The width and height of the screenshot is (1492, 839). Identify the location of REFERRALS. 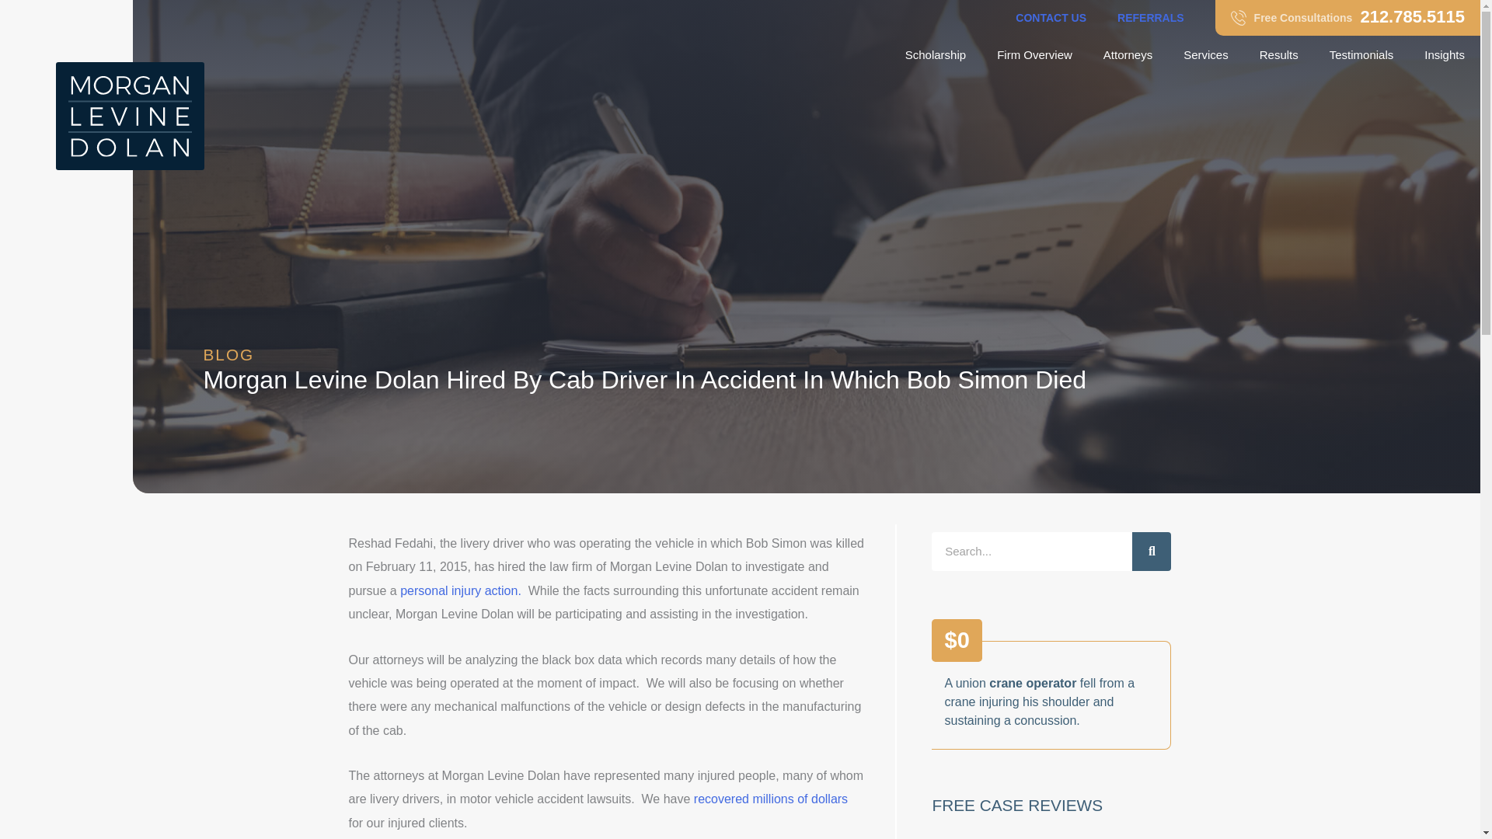
(1150, 18).